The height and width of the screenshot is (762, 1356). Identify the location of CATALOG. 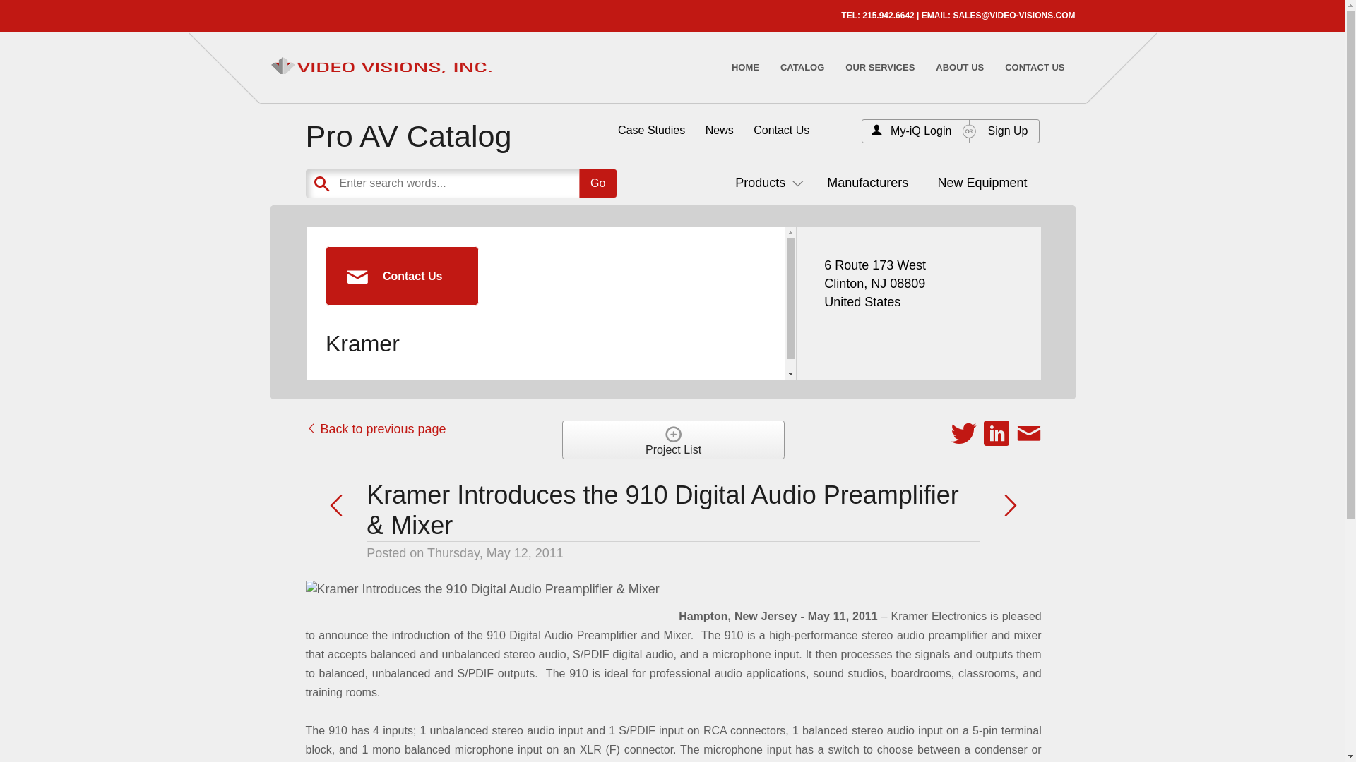
(802, 67).